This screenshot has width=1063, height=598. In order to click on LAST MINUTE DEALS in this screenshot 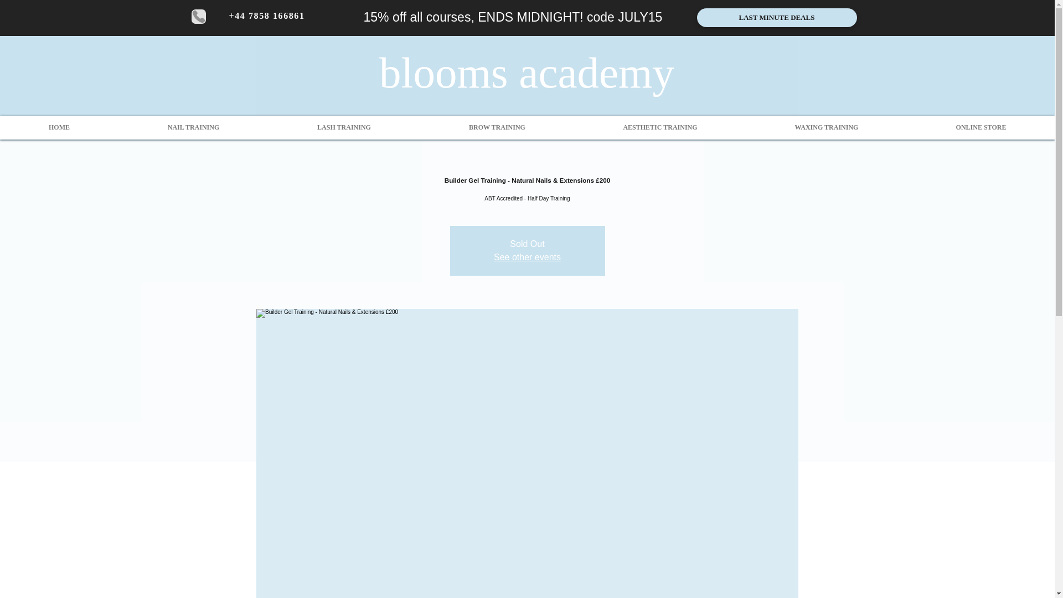, I will do `click(776, 18)`.